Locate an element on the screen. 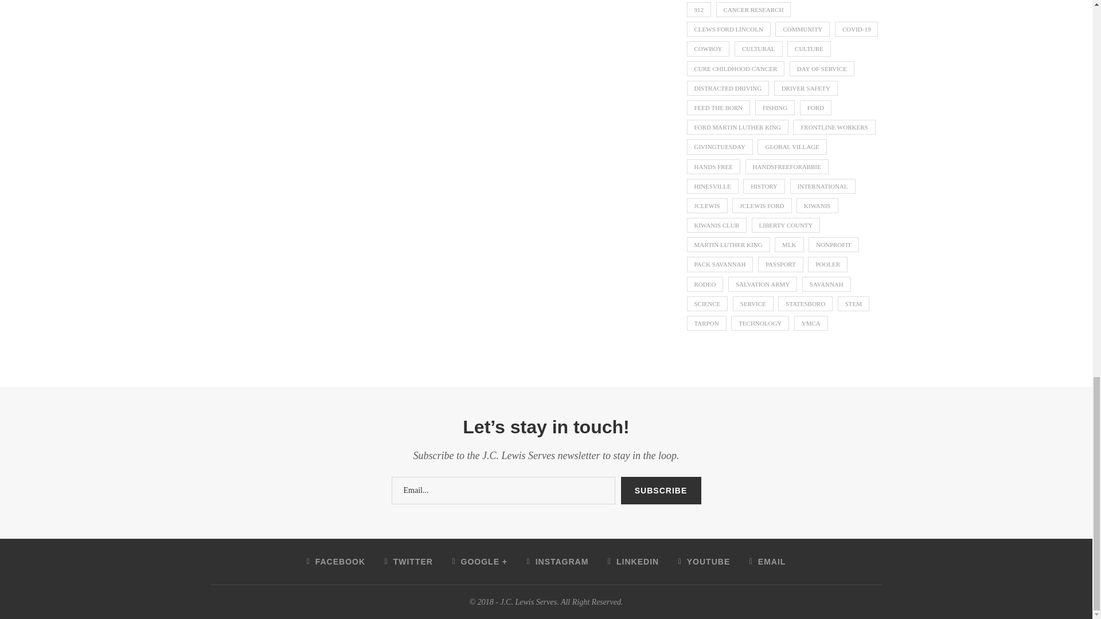  Subscribe is located at coordinates (661, 491).